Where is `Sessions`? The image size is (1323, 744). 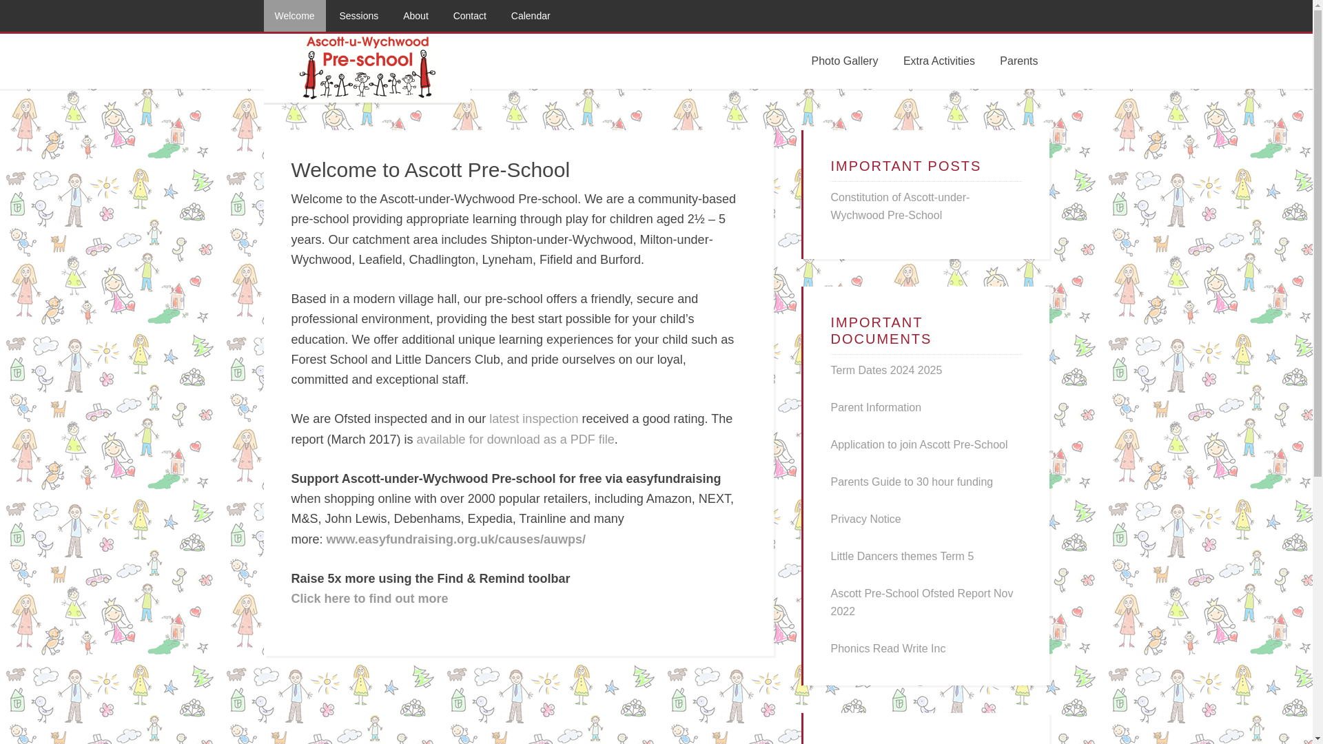 Sessions is located at coordinates (358, 16).